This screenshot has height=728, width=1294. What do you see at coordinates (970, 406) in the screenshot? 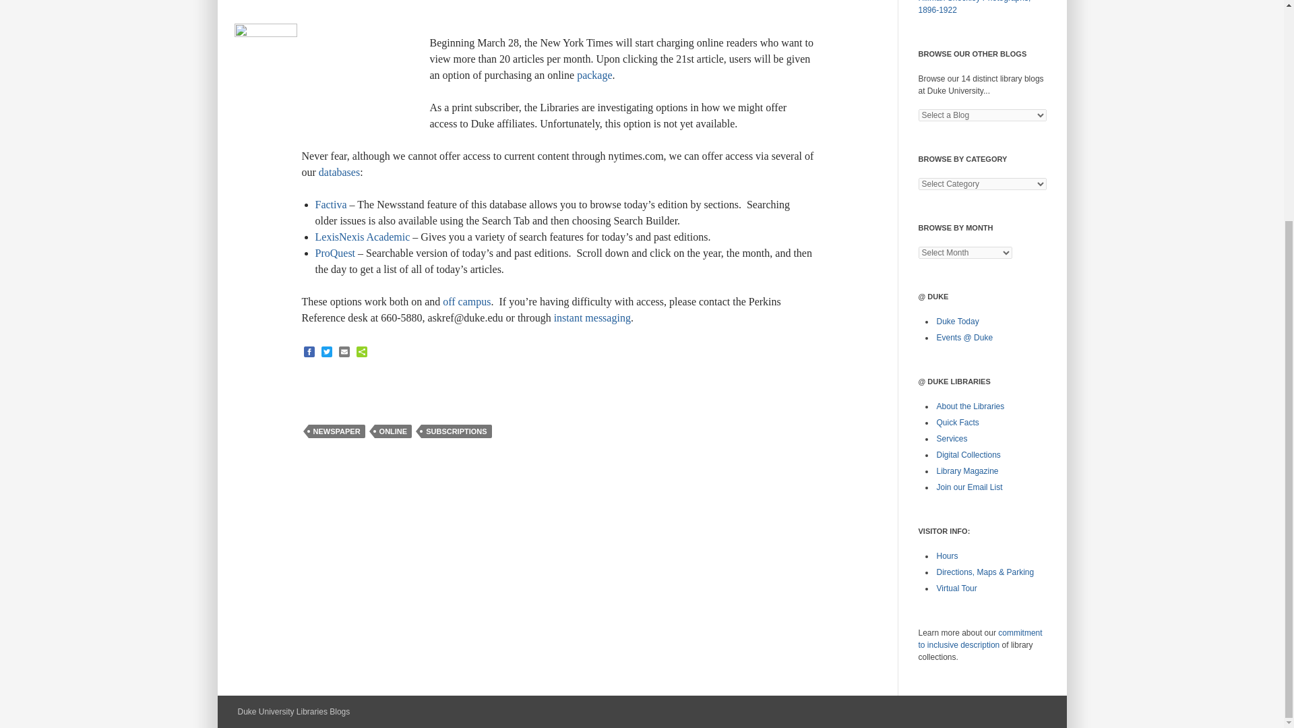
I see `About the Libraries` at bounding box center [970, 406].